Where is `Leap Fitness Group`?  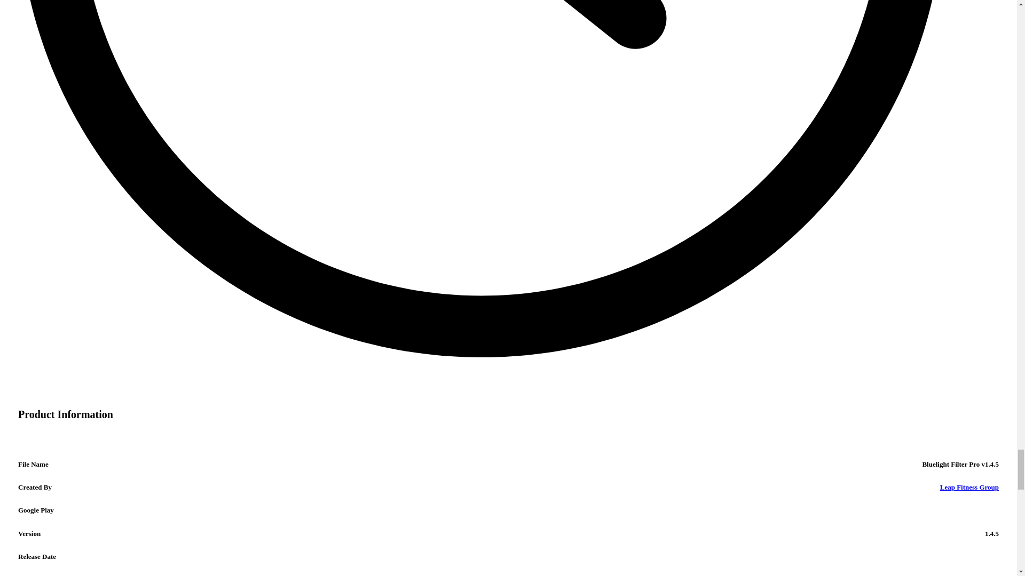 Leap Fitness Group is located at coordinates (969, 487).